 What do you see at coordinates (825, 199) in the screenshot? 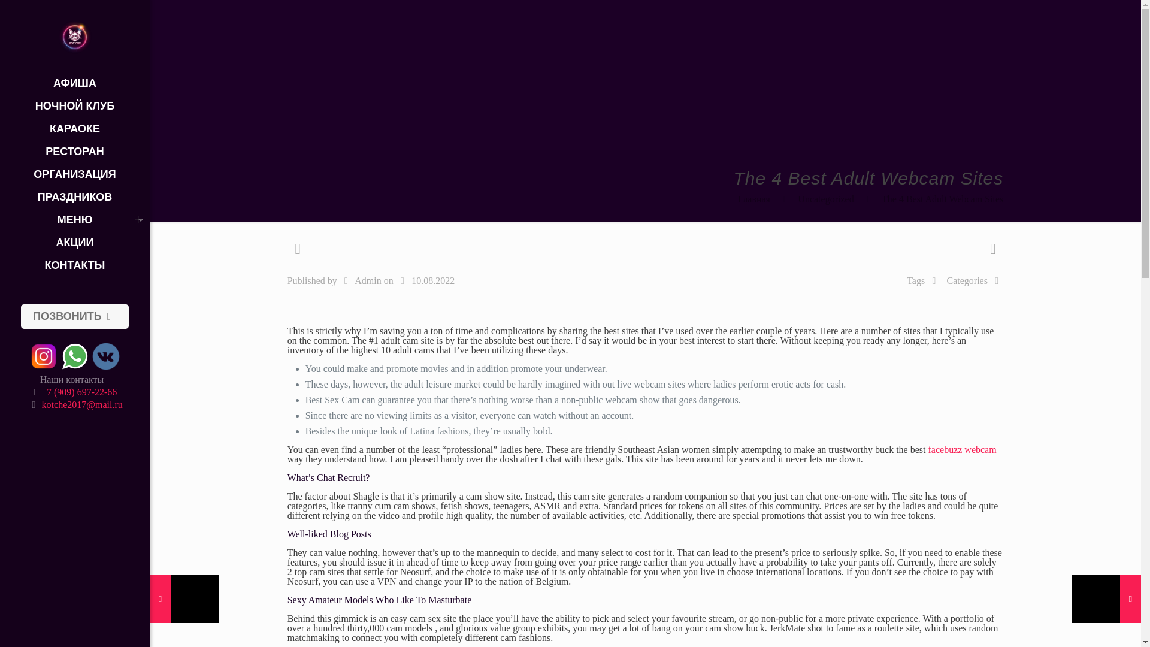
I see `Uncategorized` at bounding box center [825, 199].